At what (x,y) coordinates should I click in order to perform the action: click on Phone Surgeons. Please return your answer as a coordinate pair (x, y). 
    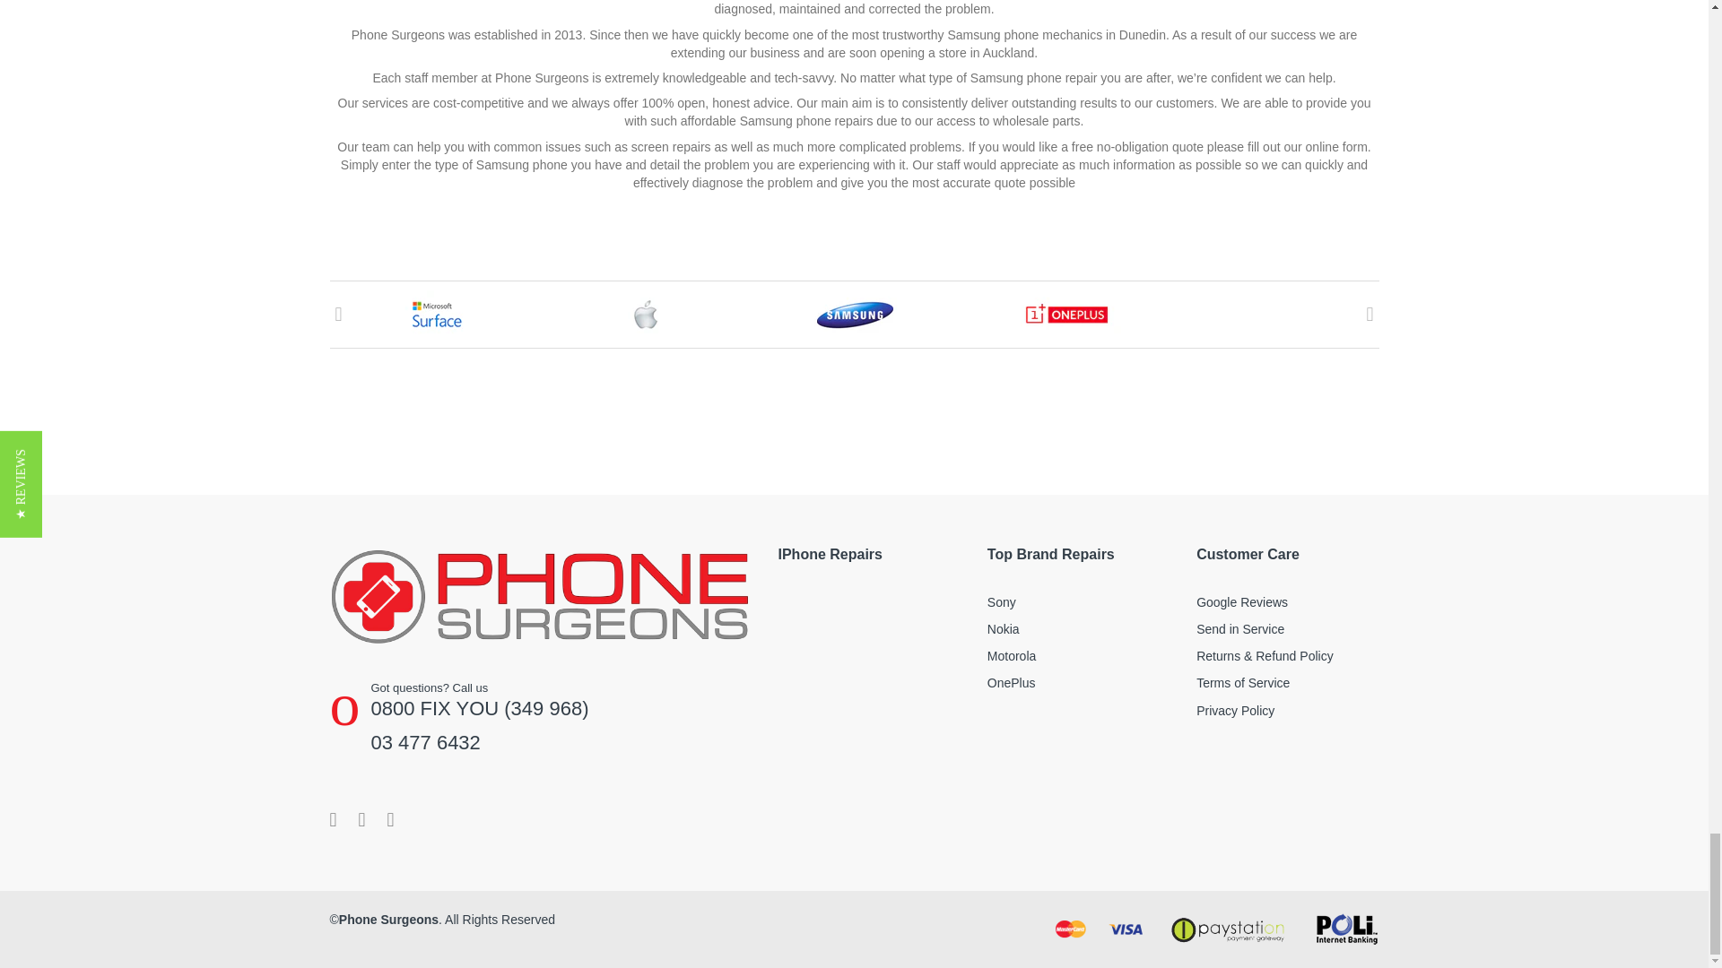
    Looking at the image, I should click on (540, 594).